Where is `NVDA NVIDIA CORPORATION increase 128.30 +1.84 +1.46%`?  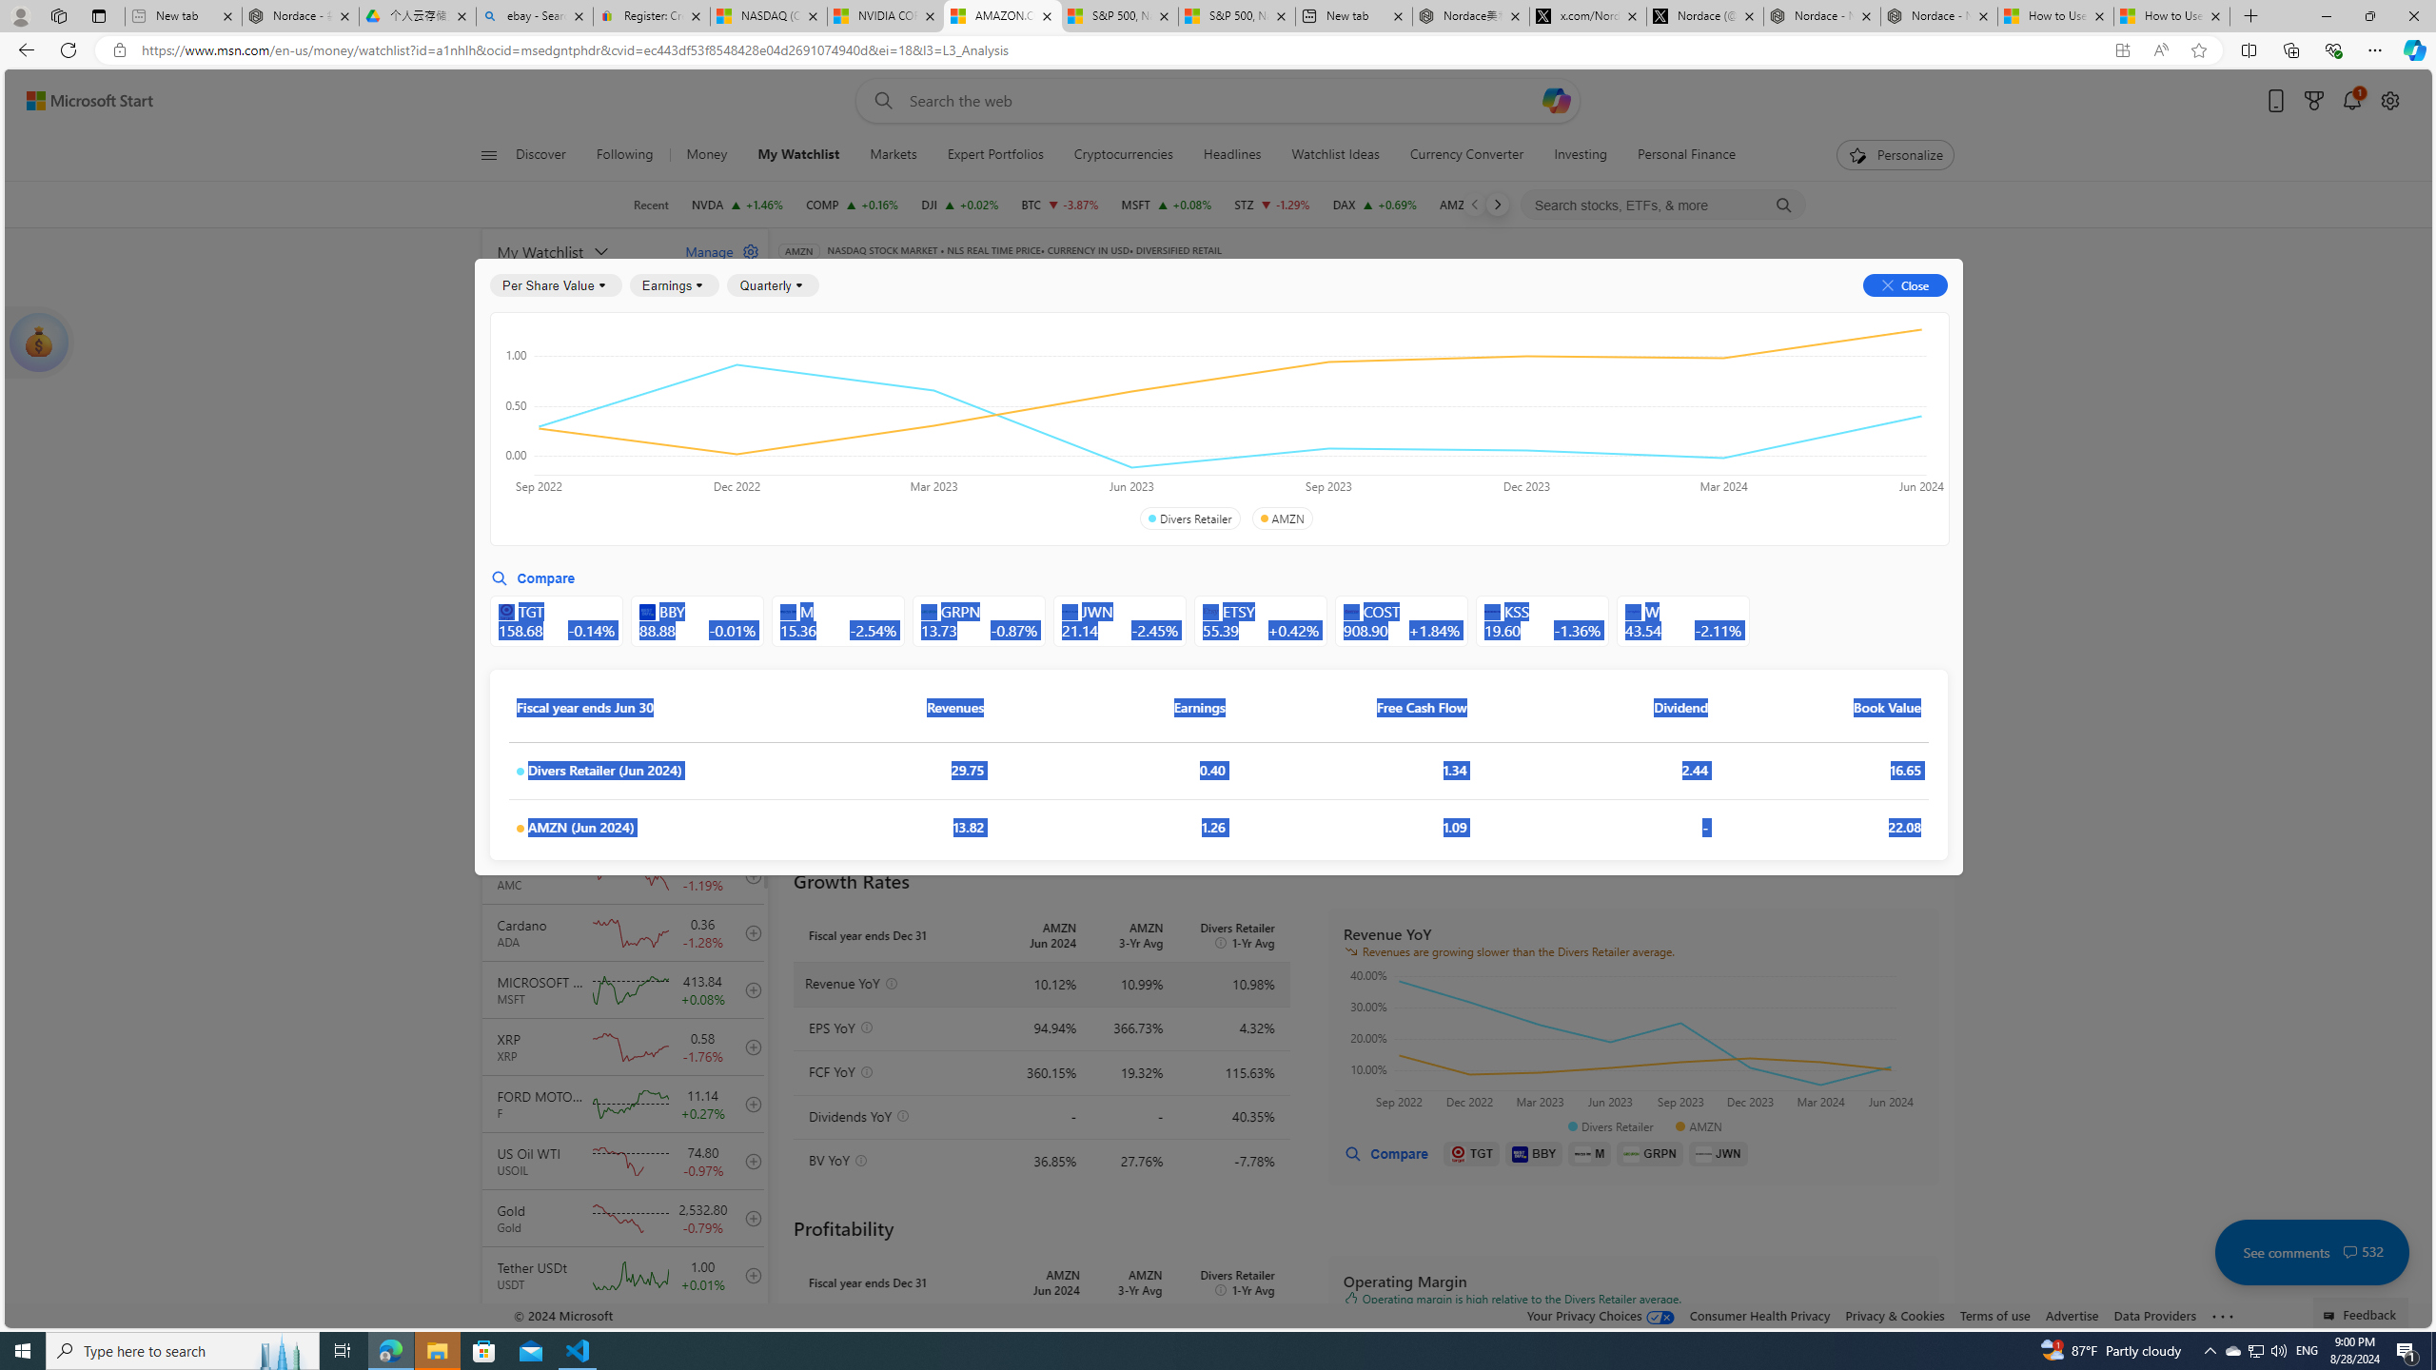 NVDA NVIDIA CORPORATION increase 128.30 +1.84 +1.46% is located at coordinates (738, 205).